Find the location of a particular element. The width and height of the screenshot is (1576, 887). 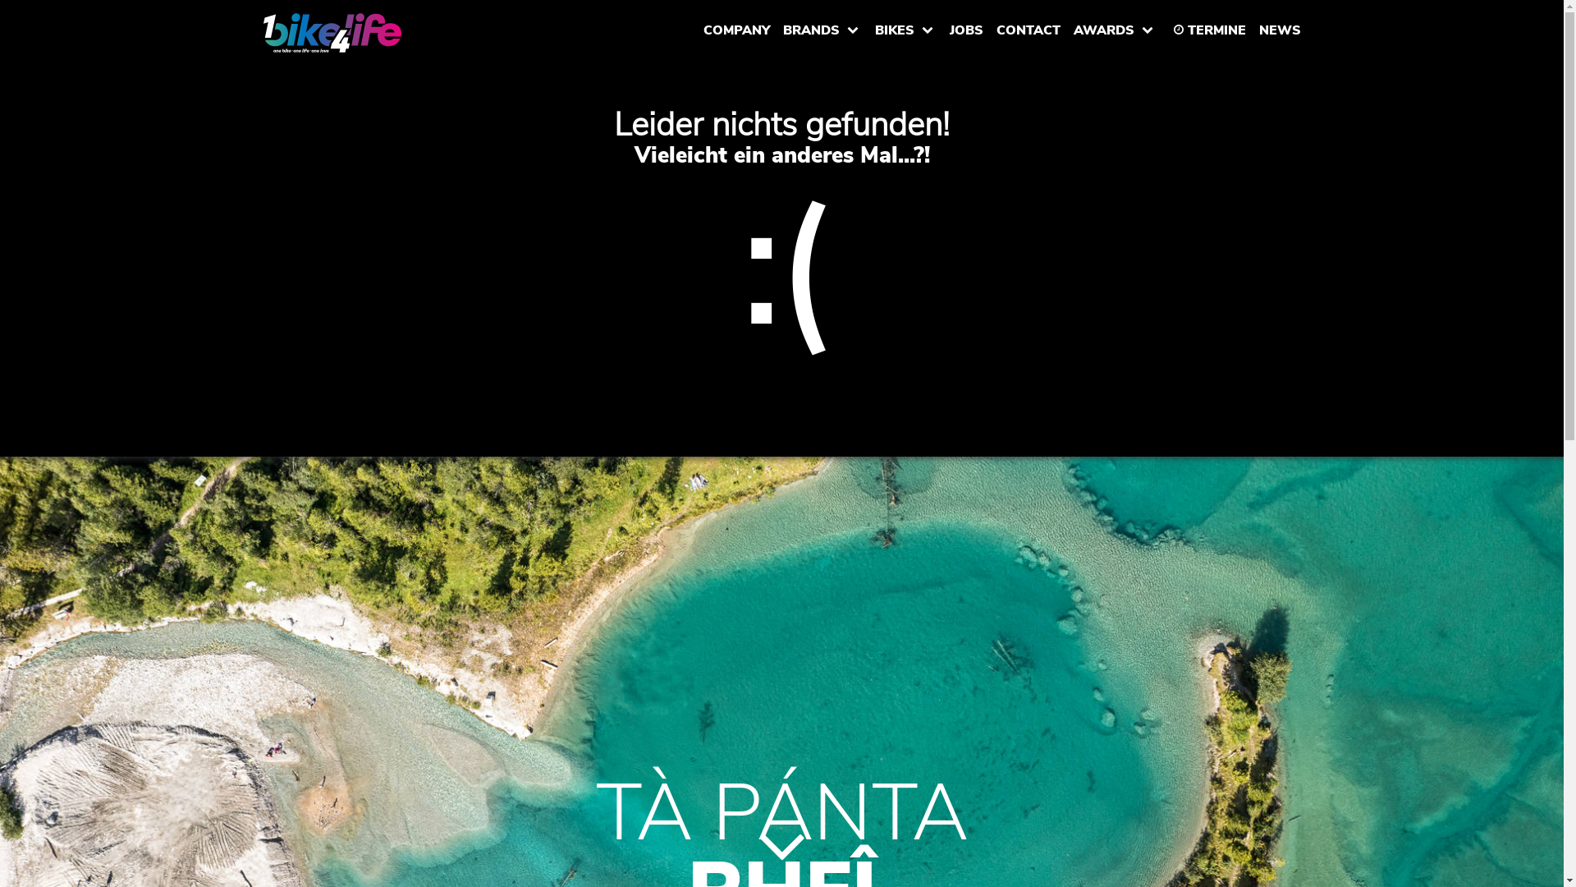

NEWS is located at coordinates (1280, 30).